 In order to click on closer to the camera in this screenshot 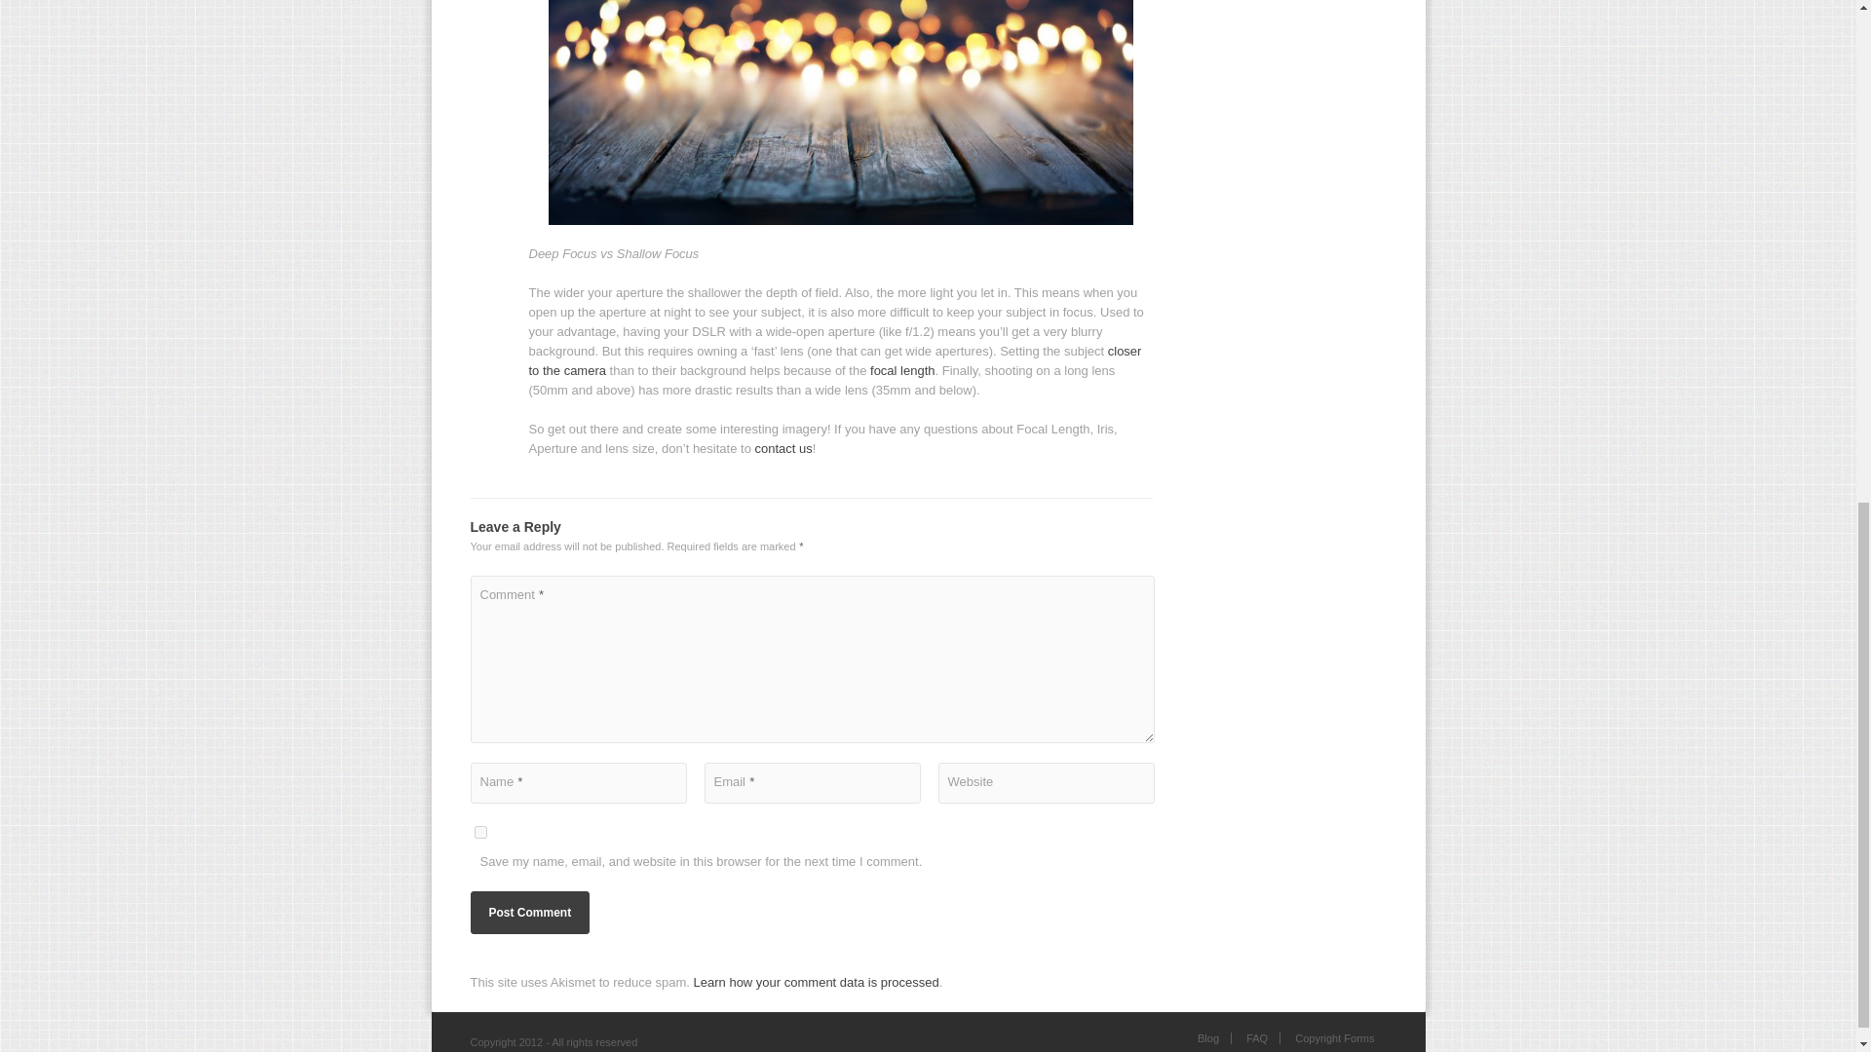, I will do `click(834, 360)`.